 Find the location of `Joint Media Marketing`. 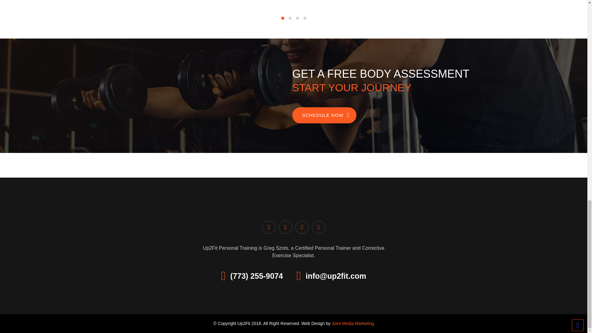

Joint Media Marketing is located at coordinates (353, 323).